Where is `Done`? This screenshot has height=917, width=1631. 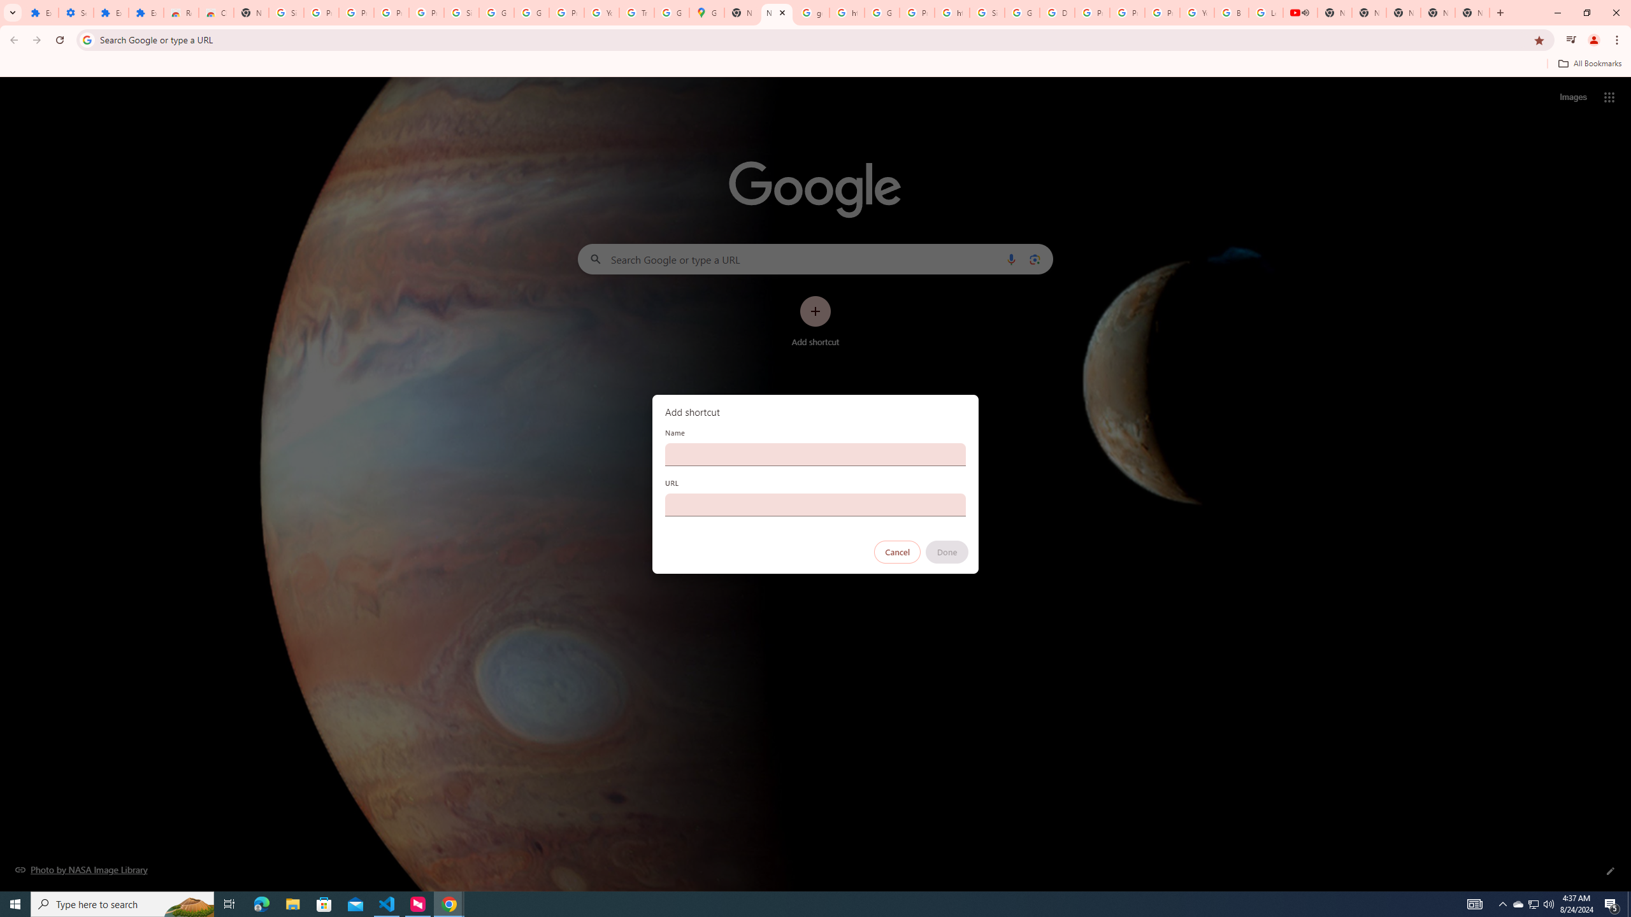
Done is located at coordinates (947, 552).